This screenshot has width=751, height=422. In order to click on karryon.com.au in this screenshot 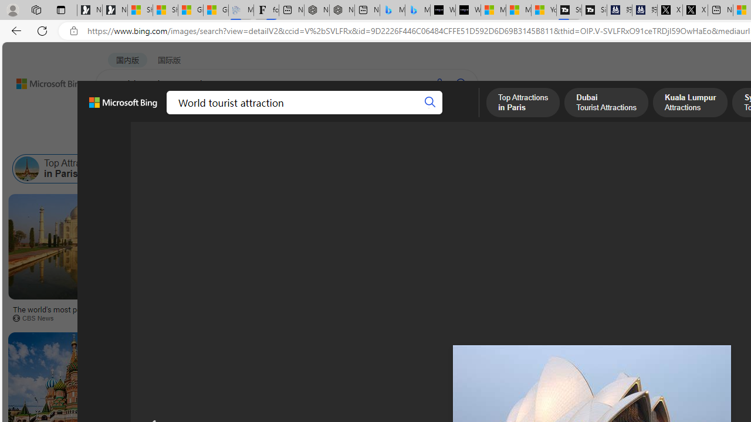, I will do `click(591, 318)`.